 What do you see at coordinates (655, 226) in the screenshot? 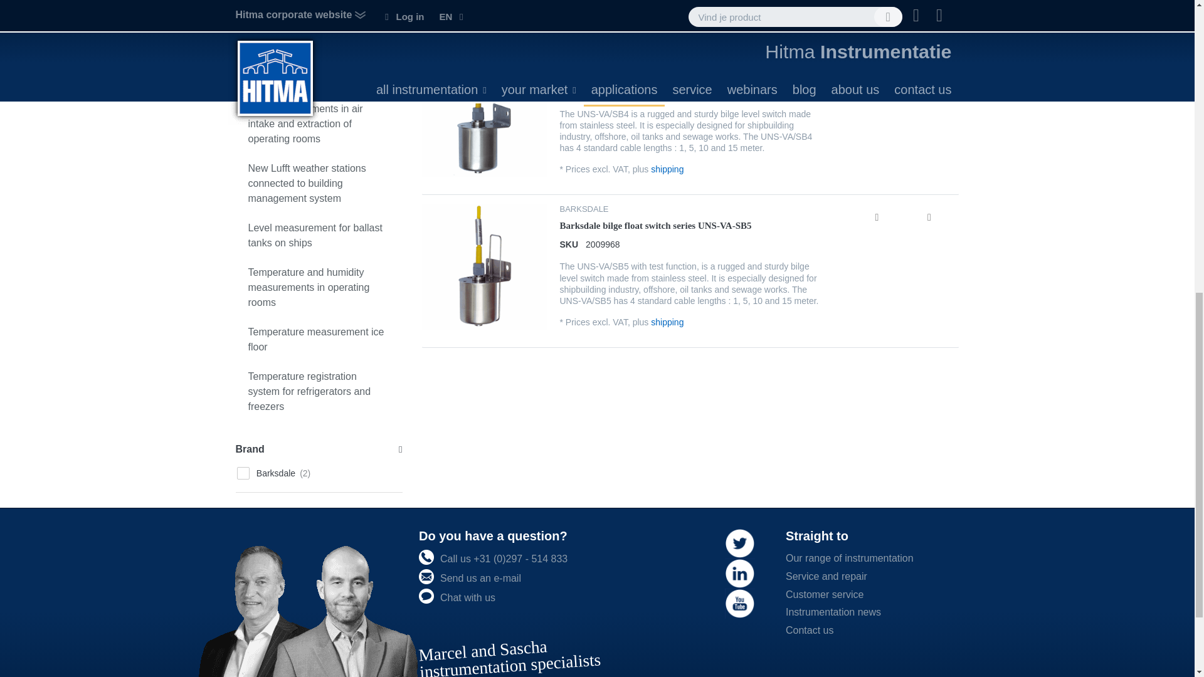
I see `Barksdale bilge float switch series UNS-VA-SB5` at bounding box center [655, 226].